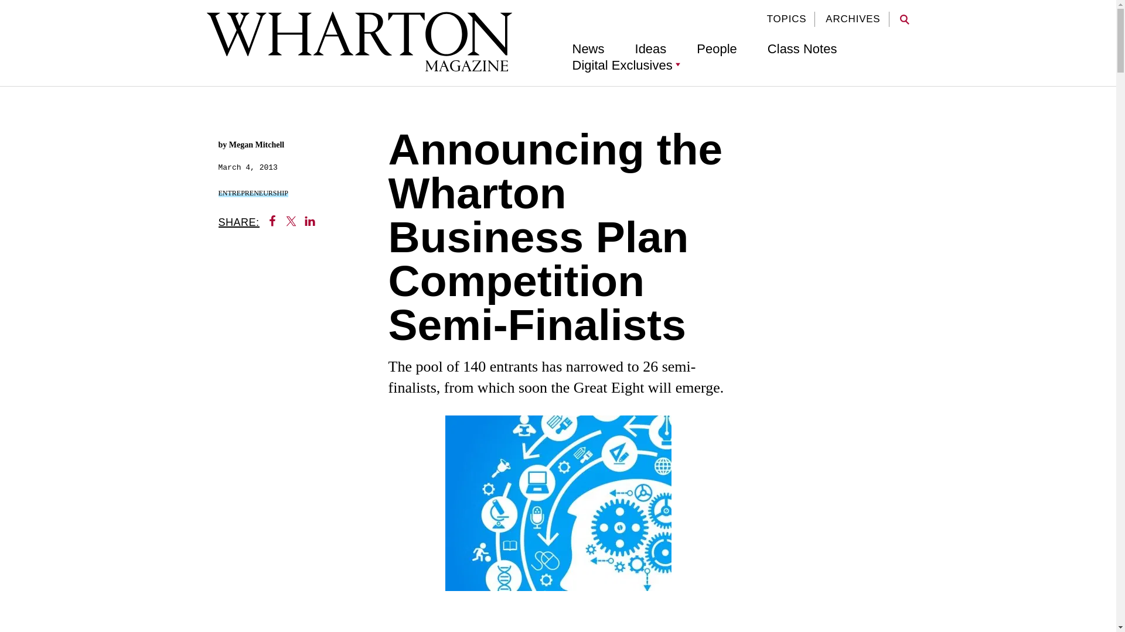 This screenshot has width=1125, height=632. I want to click on Class Notes, so click(802, 49).